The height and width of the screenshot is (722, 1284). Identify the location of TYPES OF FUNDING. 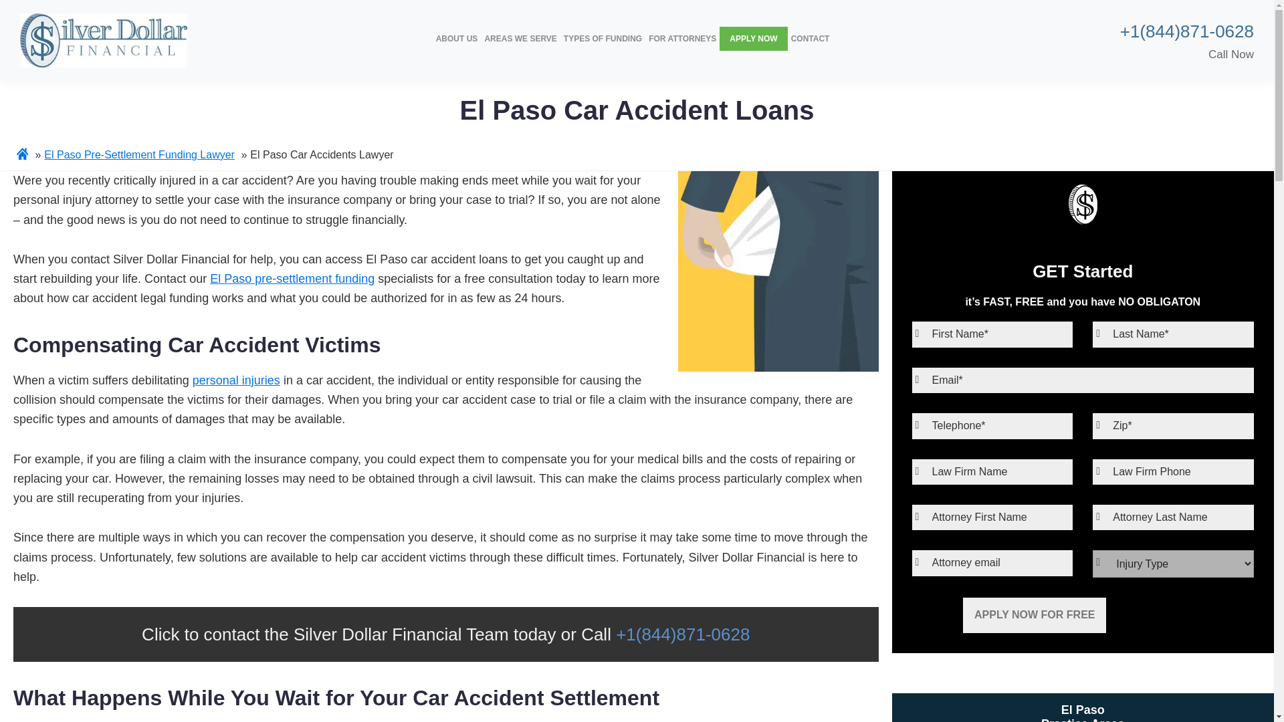
(603, 38).